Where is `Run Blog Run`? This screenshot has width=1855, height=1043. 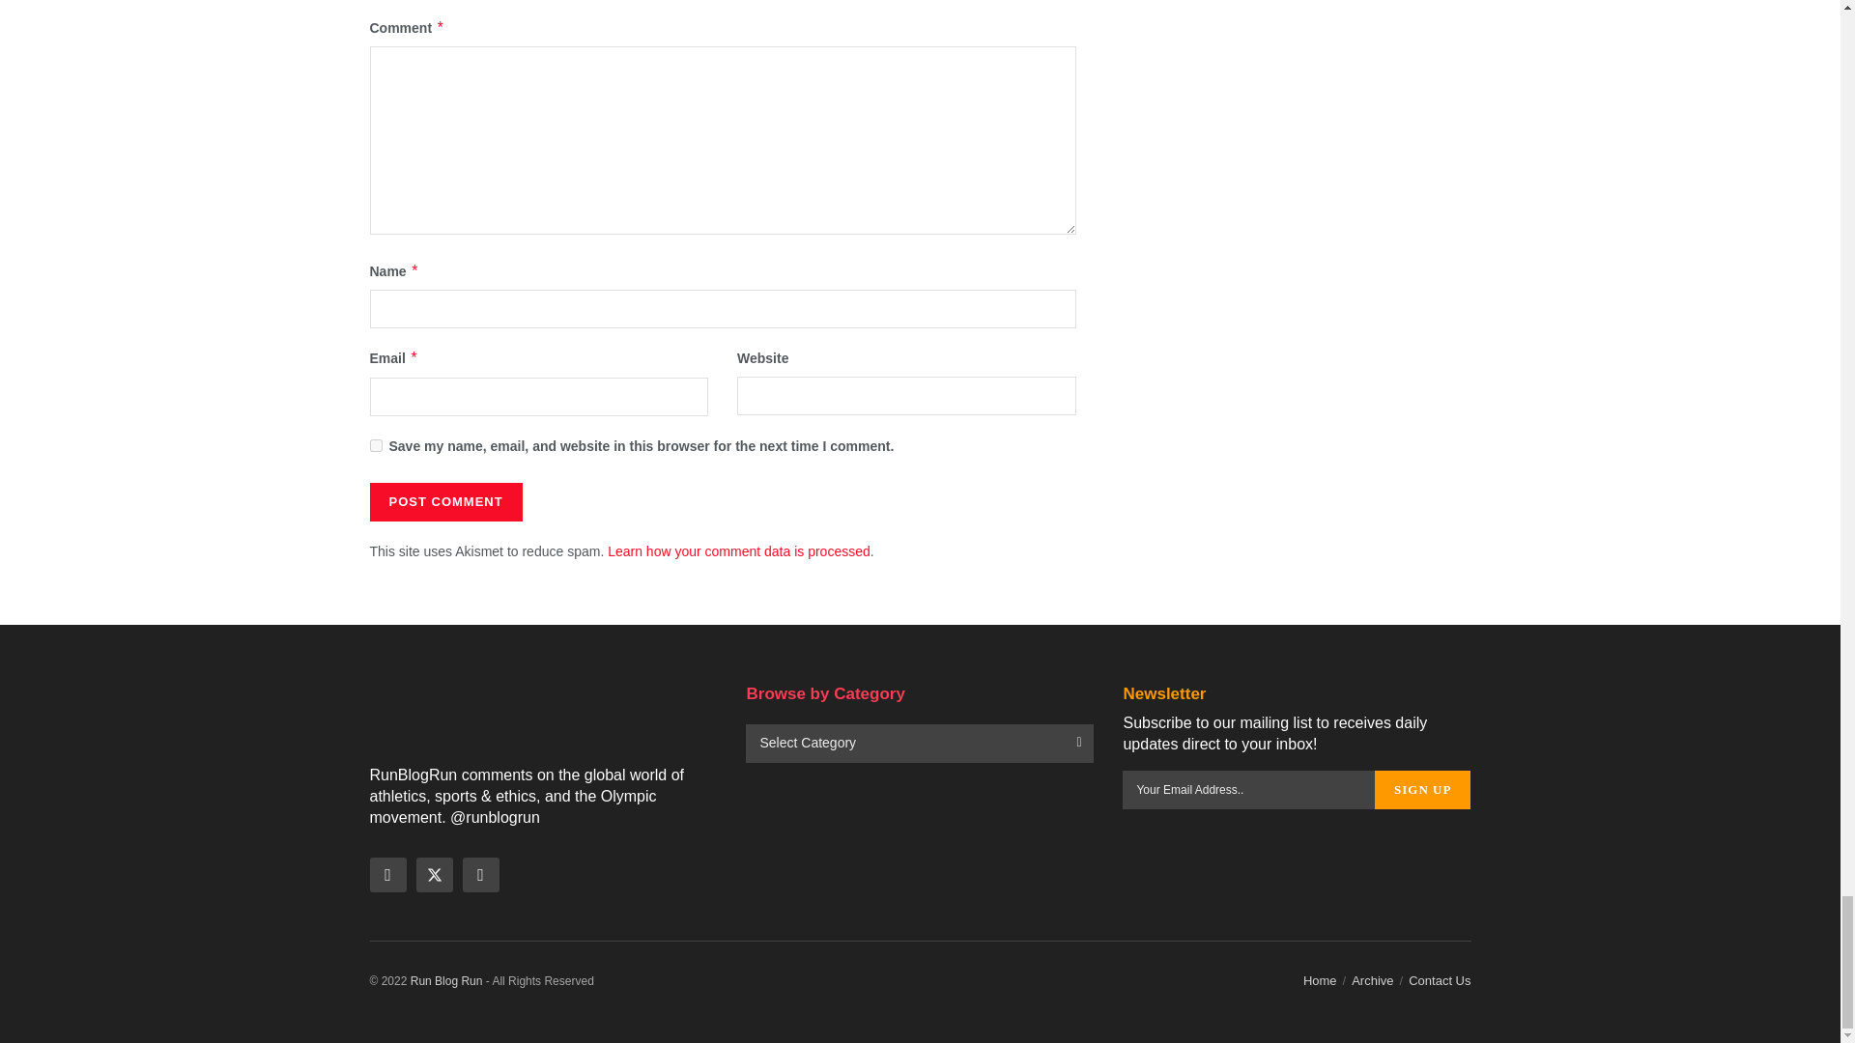
Run Blog Run is located at coordinates (446, 980).